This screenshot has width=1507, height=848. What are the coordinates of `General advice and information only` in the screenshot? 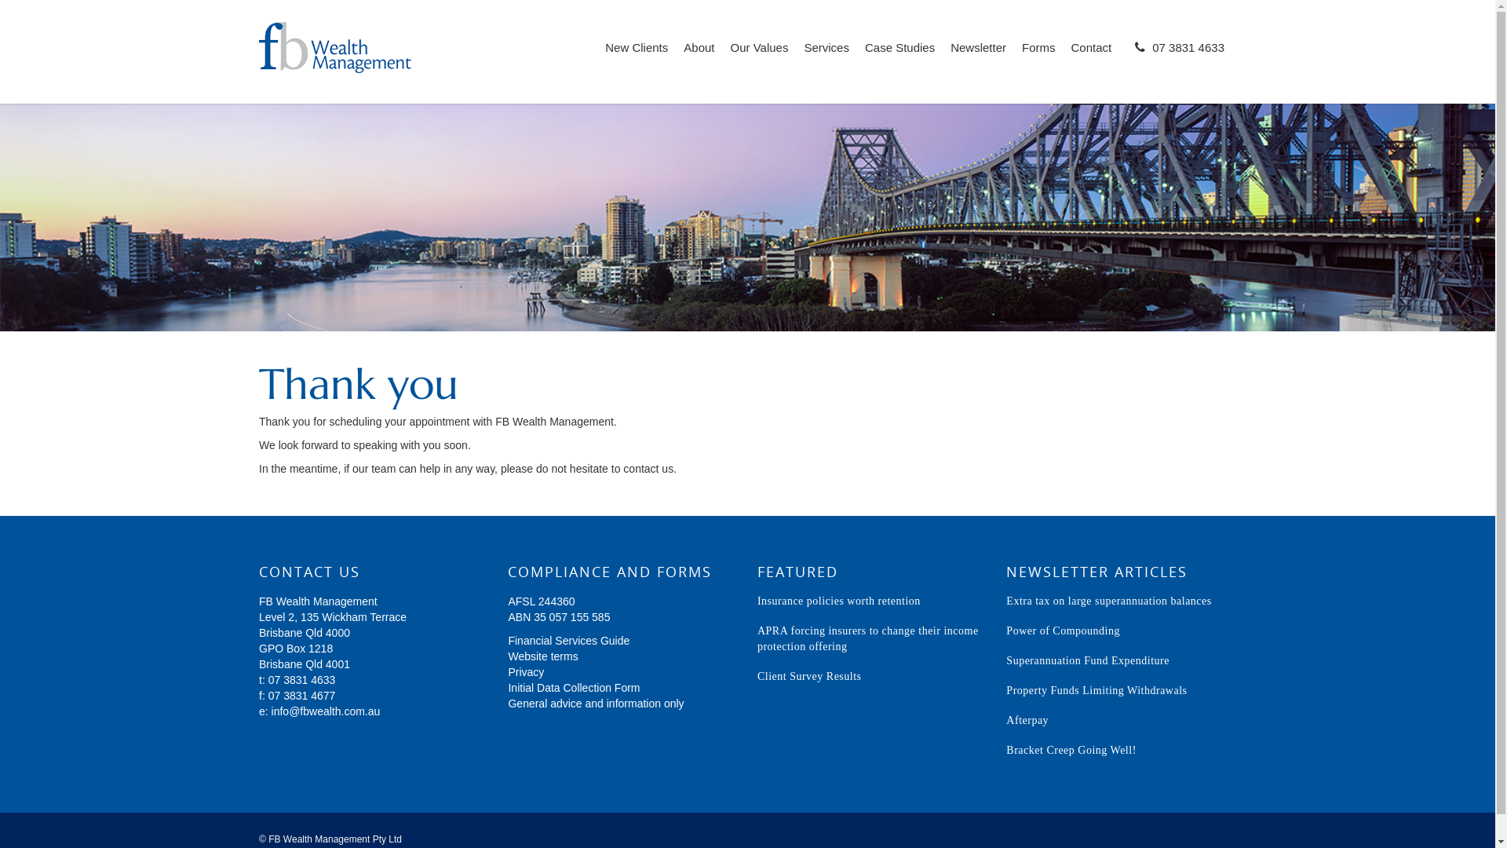 It's located at (596, 704).